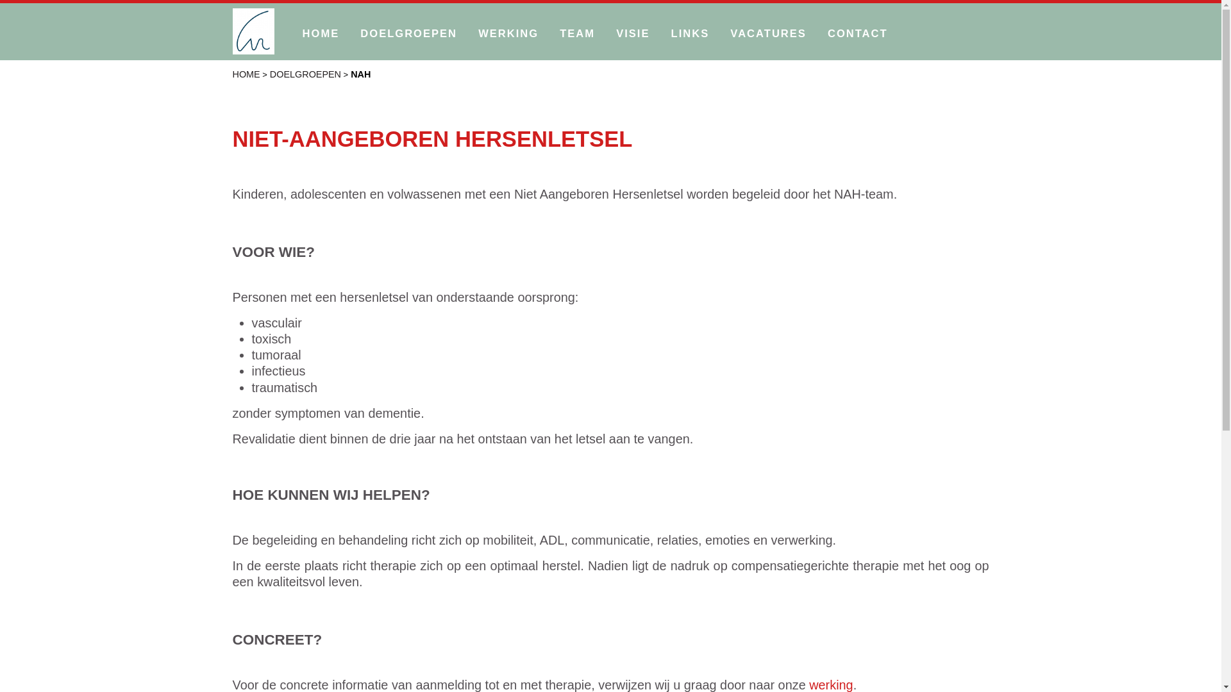 The image size is (1231, 692). I want to click on CONTACT, so click(858, 32).